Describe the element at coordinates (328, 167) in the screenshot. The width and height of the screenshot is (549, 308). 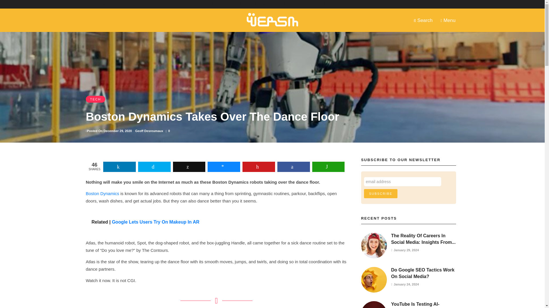
I see `Share on -` at that location.